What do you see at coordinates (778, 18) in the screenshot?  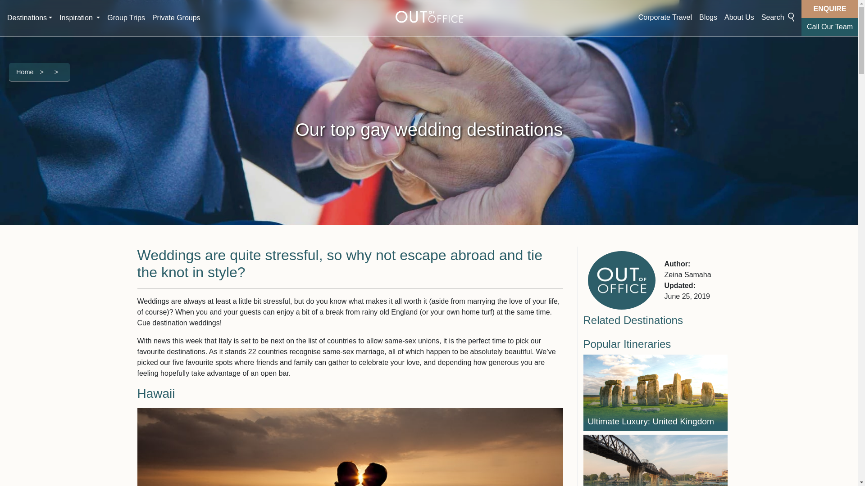 I see `Search` at bounding box center [778, 18].